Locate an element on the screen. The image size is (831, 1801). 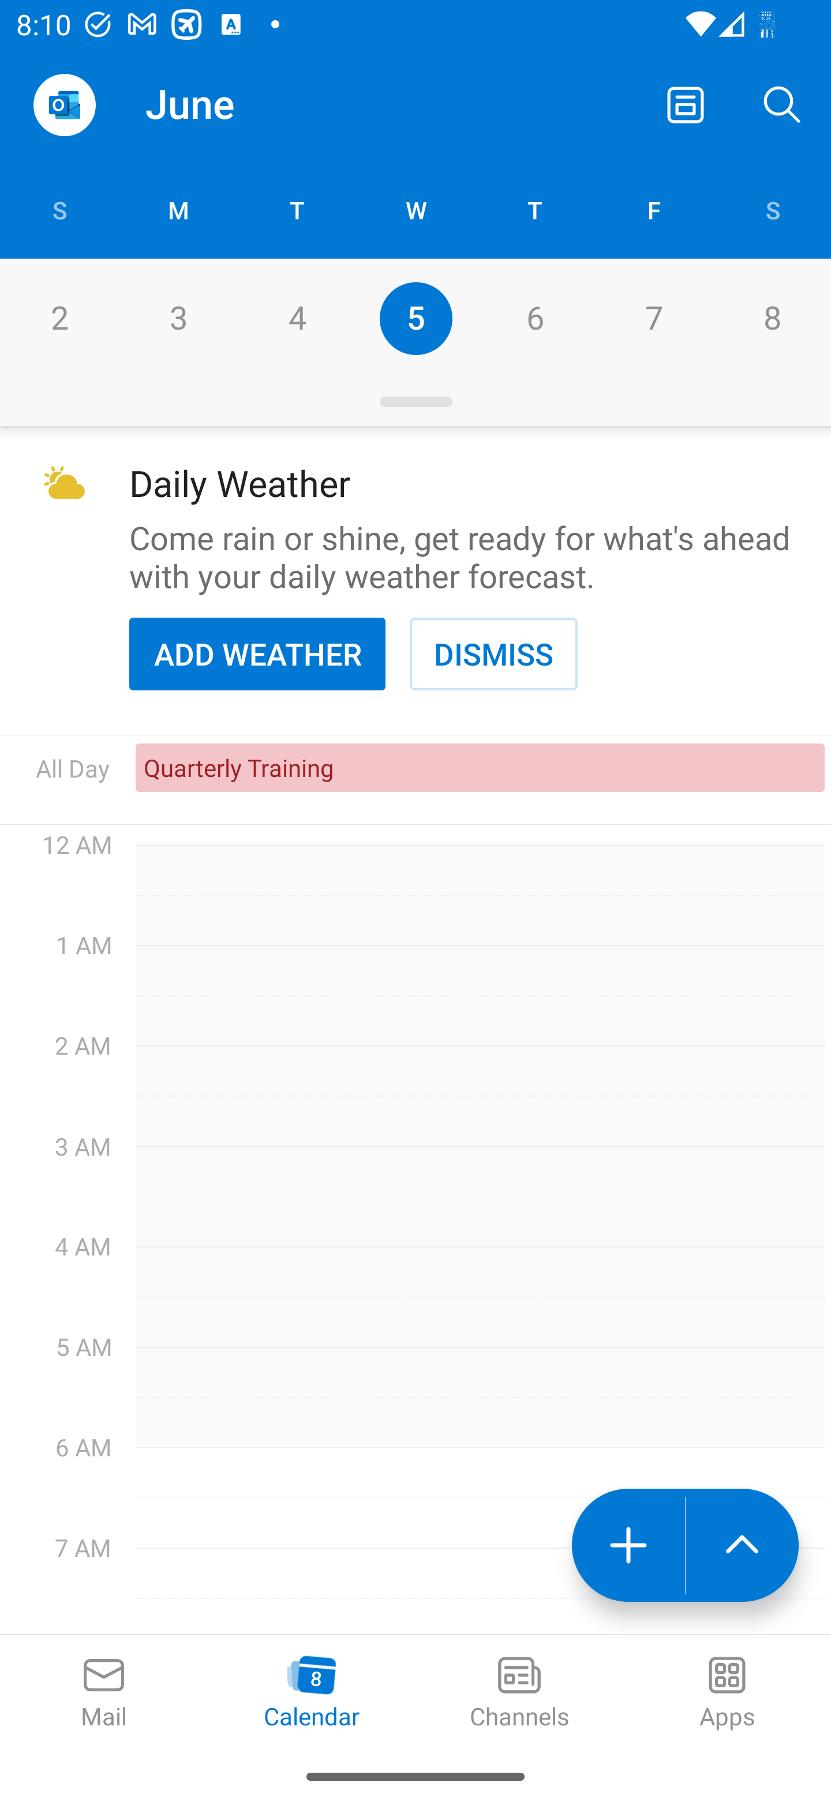
Mail is located at coordinates (104, 1694).